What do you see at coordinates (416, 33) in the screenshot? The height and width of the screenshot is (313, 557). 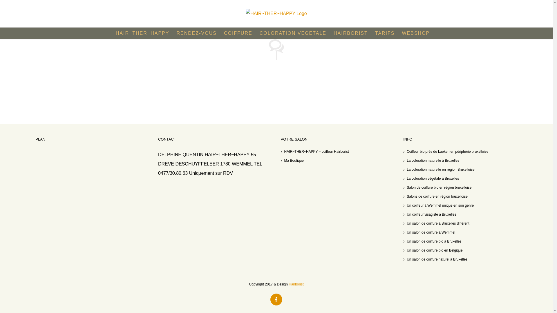 I see `WEBSHOP` at bounding box center [416, 33].